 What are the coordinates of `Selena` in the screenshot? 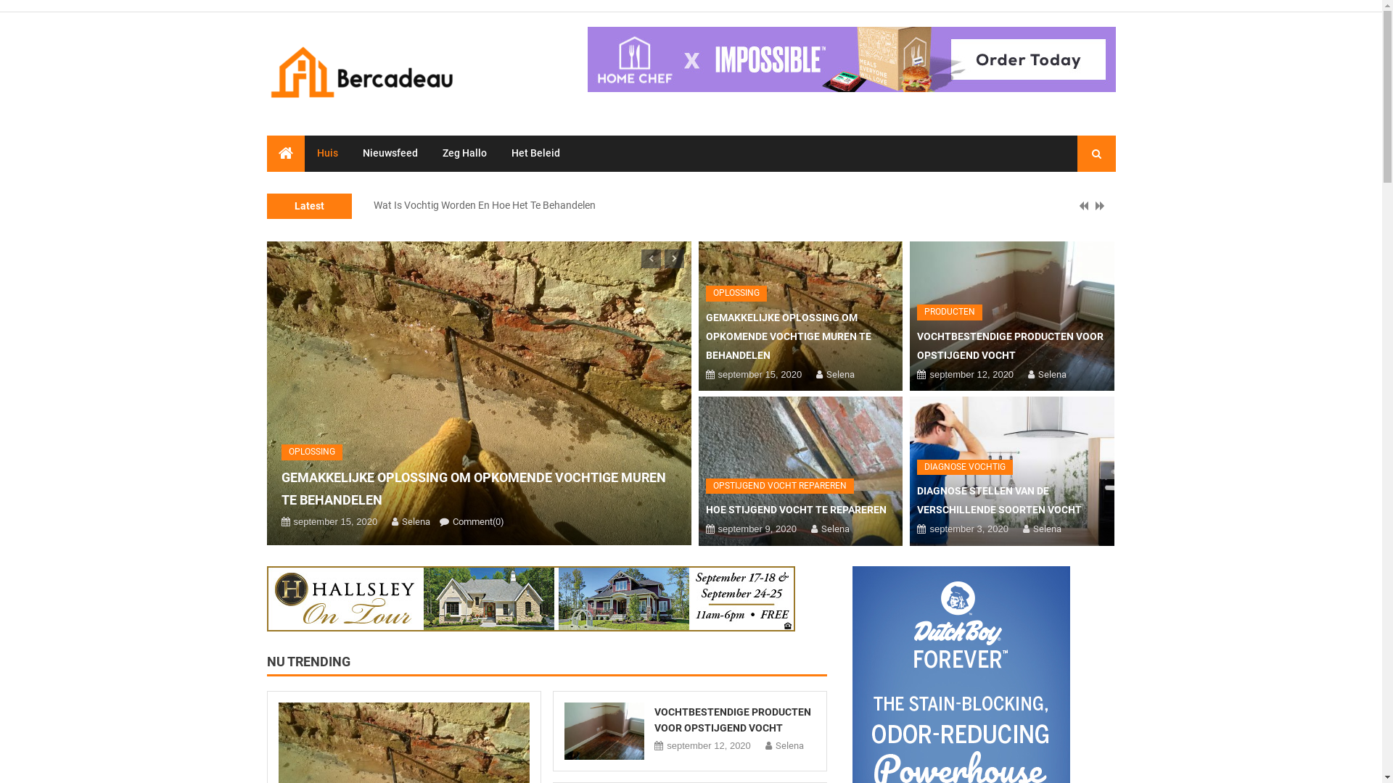 It's located at (1048, 529).